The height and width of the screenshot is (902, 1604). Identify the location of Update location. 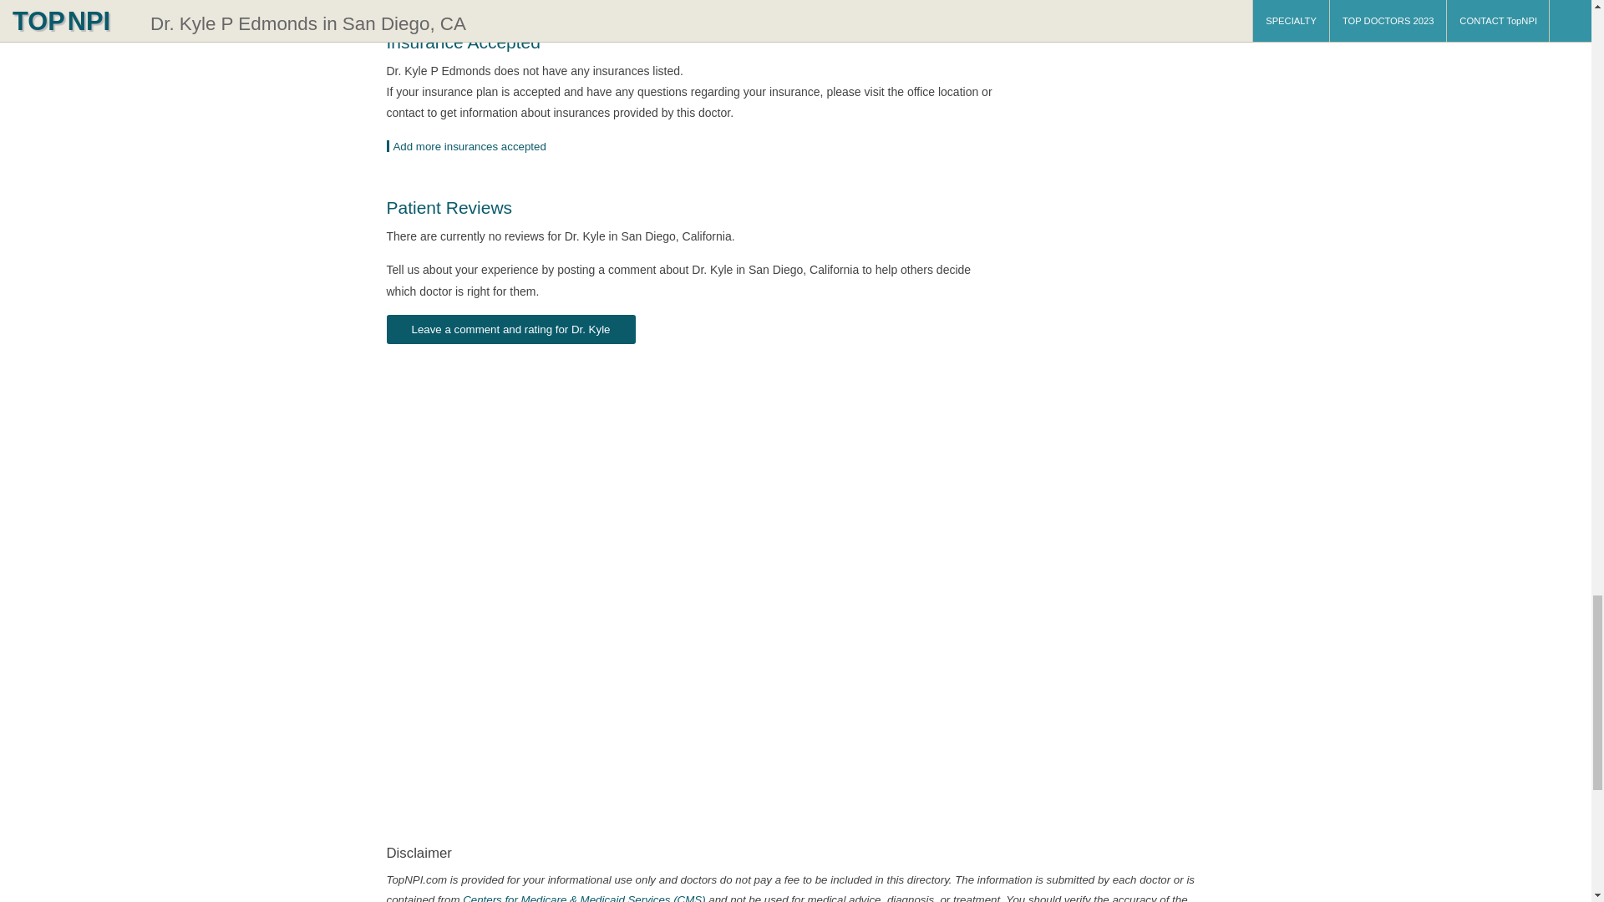
(472, 146).